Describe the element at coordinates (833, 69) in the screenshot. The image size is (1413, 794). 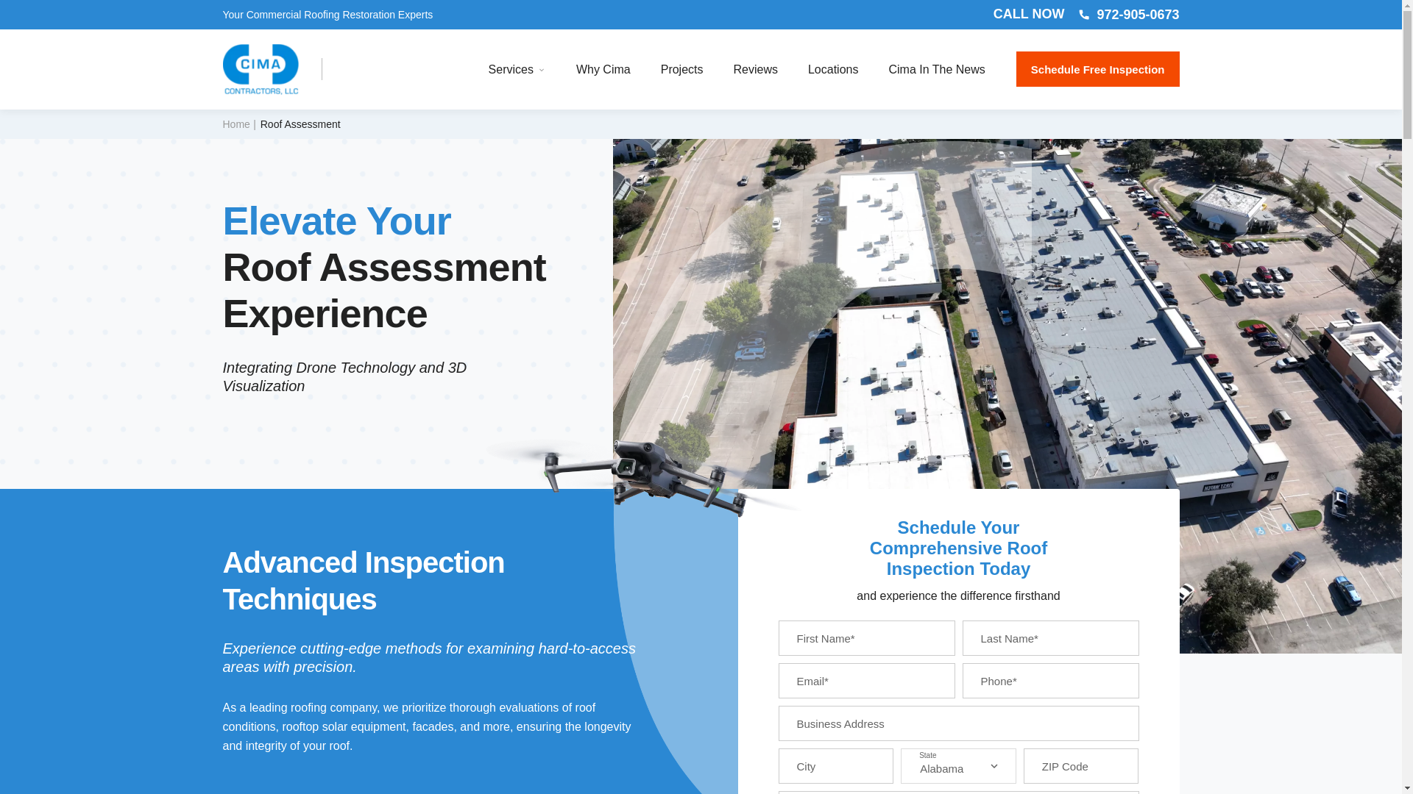
I see `Locations` at that location.